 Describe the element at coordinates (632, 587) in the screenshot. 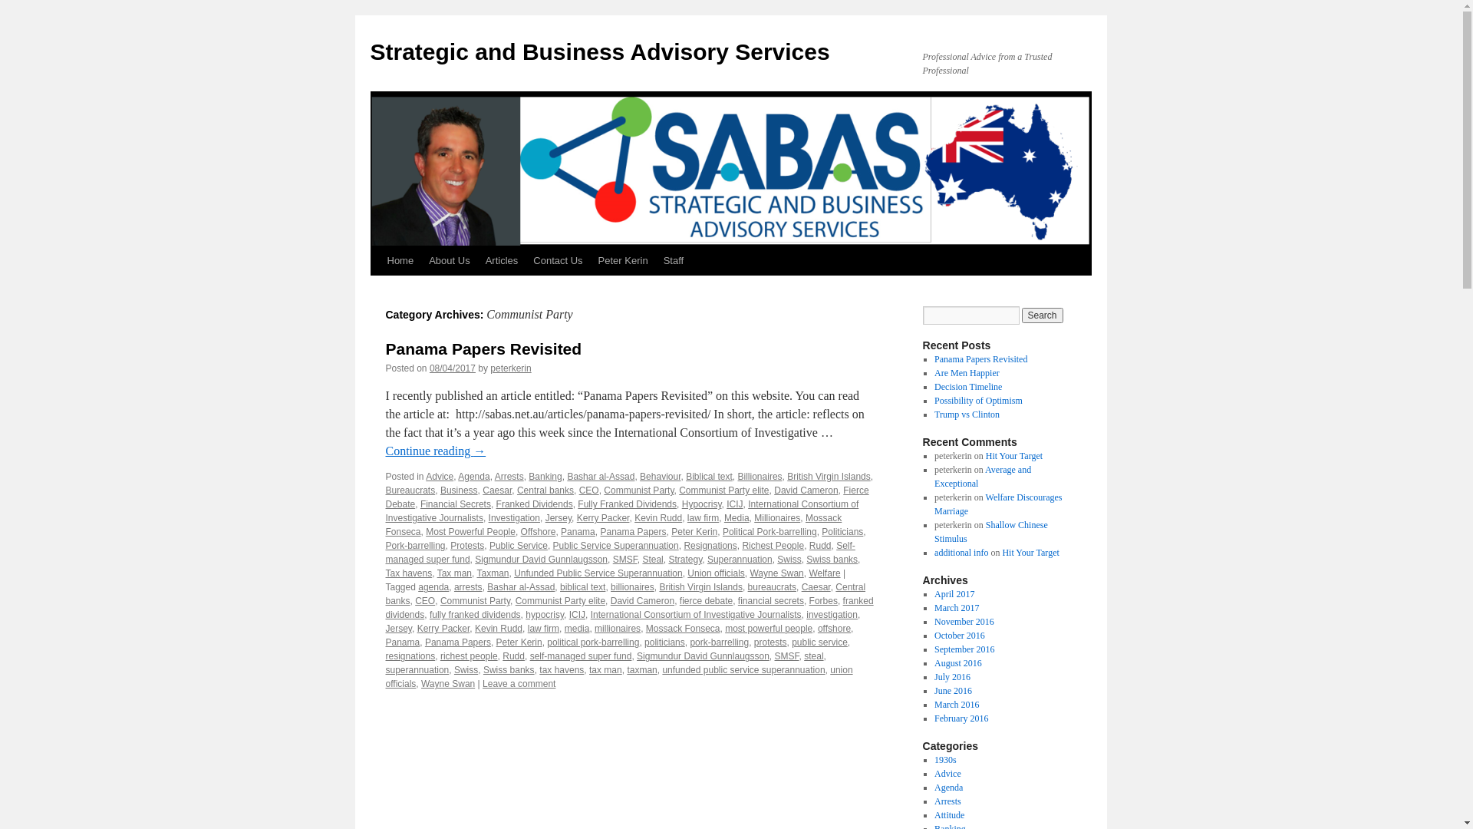

I see `billionaires` at that location.